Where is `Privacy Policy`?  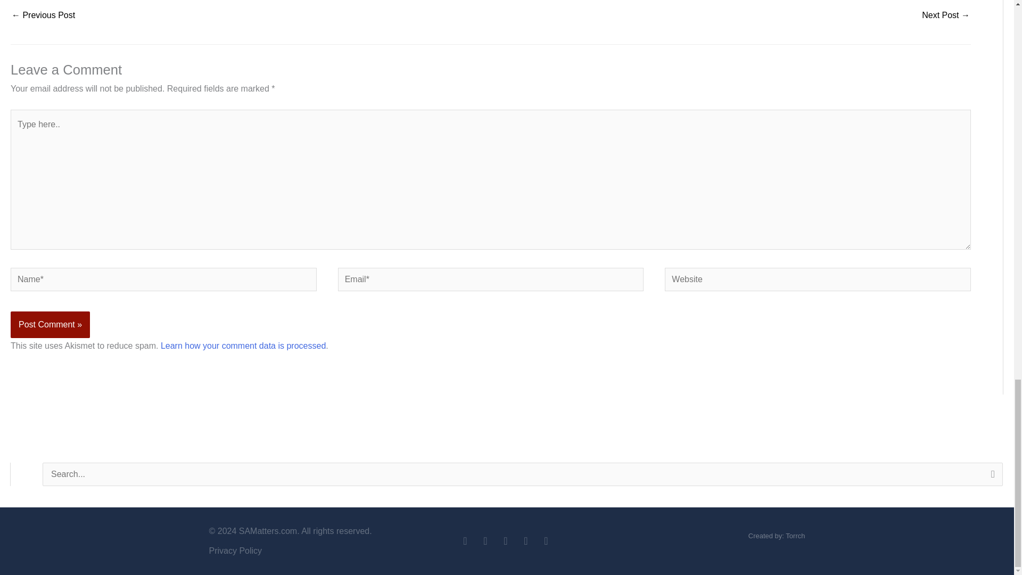
Privacy Policy is located at coordinates (304, 551).